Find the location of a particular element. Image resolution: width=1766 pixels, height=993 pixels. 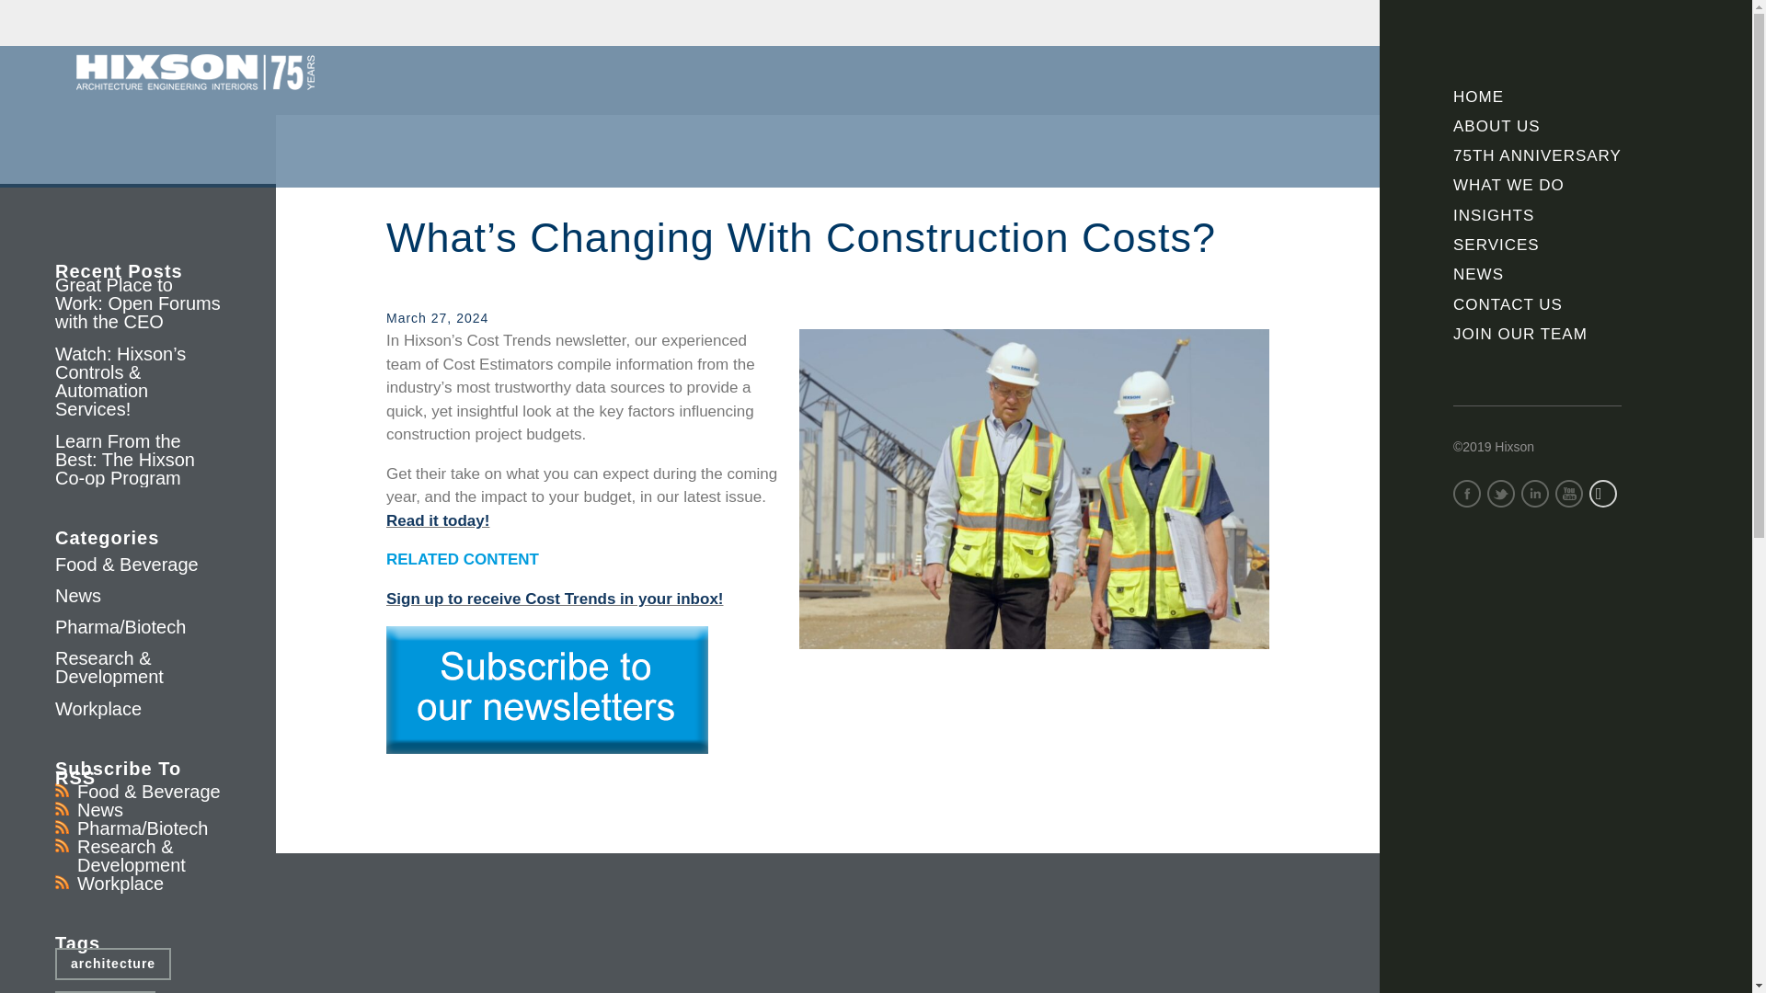

News is located at coordinates (77, 596).